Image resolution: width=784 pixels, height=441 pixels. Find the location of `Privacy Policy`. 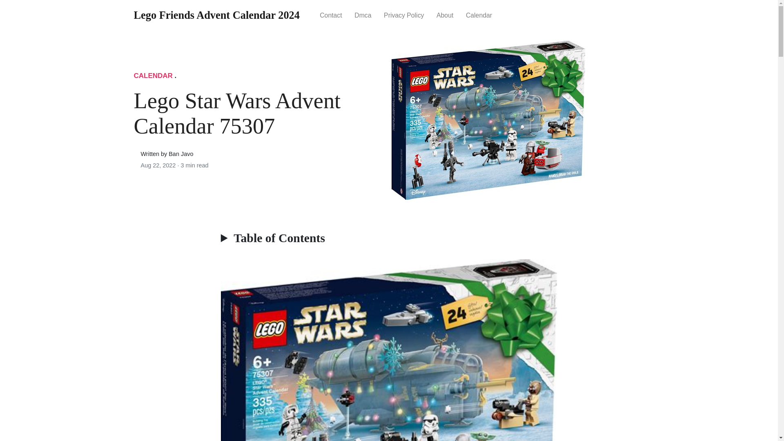

Privacy Policy is located at coordinates (404, 15).